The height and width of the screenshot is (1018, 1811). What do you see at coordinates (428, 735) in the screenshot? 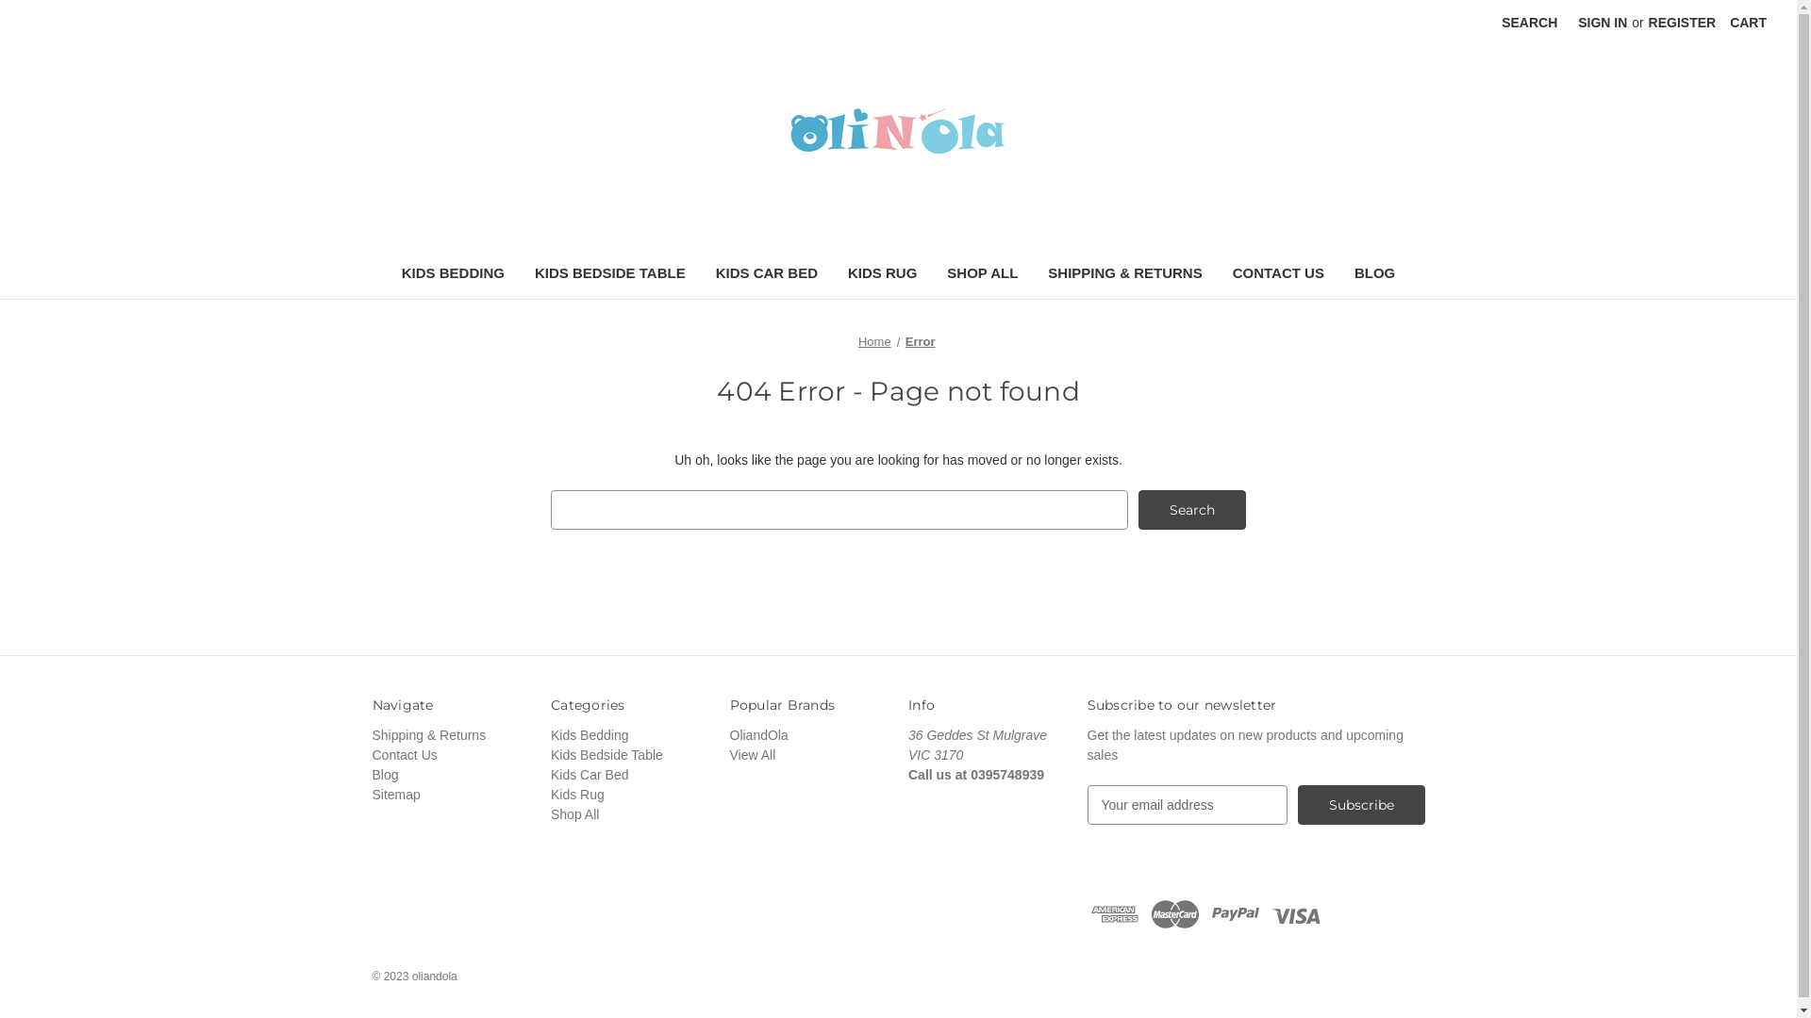
I see `Shipping & Returns` at bounding box center [428, 735].